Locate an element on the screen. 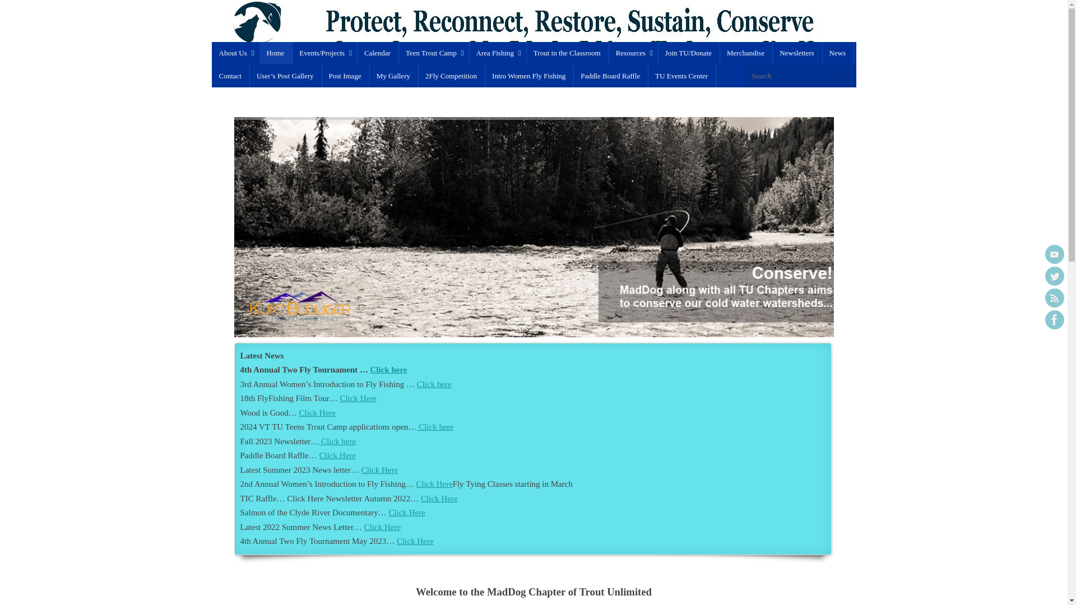 Image resolution: width=1076 pixels, height=605 pixels. Post Image is located at coordinates (345, 75).